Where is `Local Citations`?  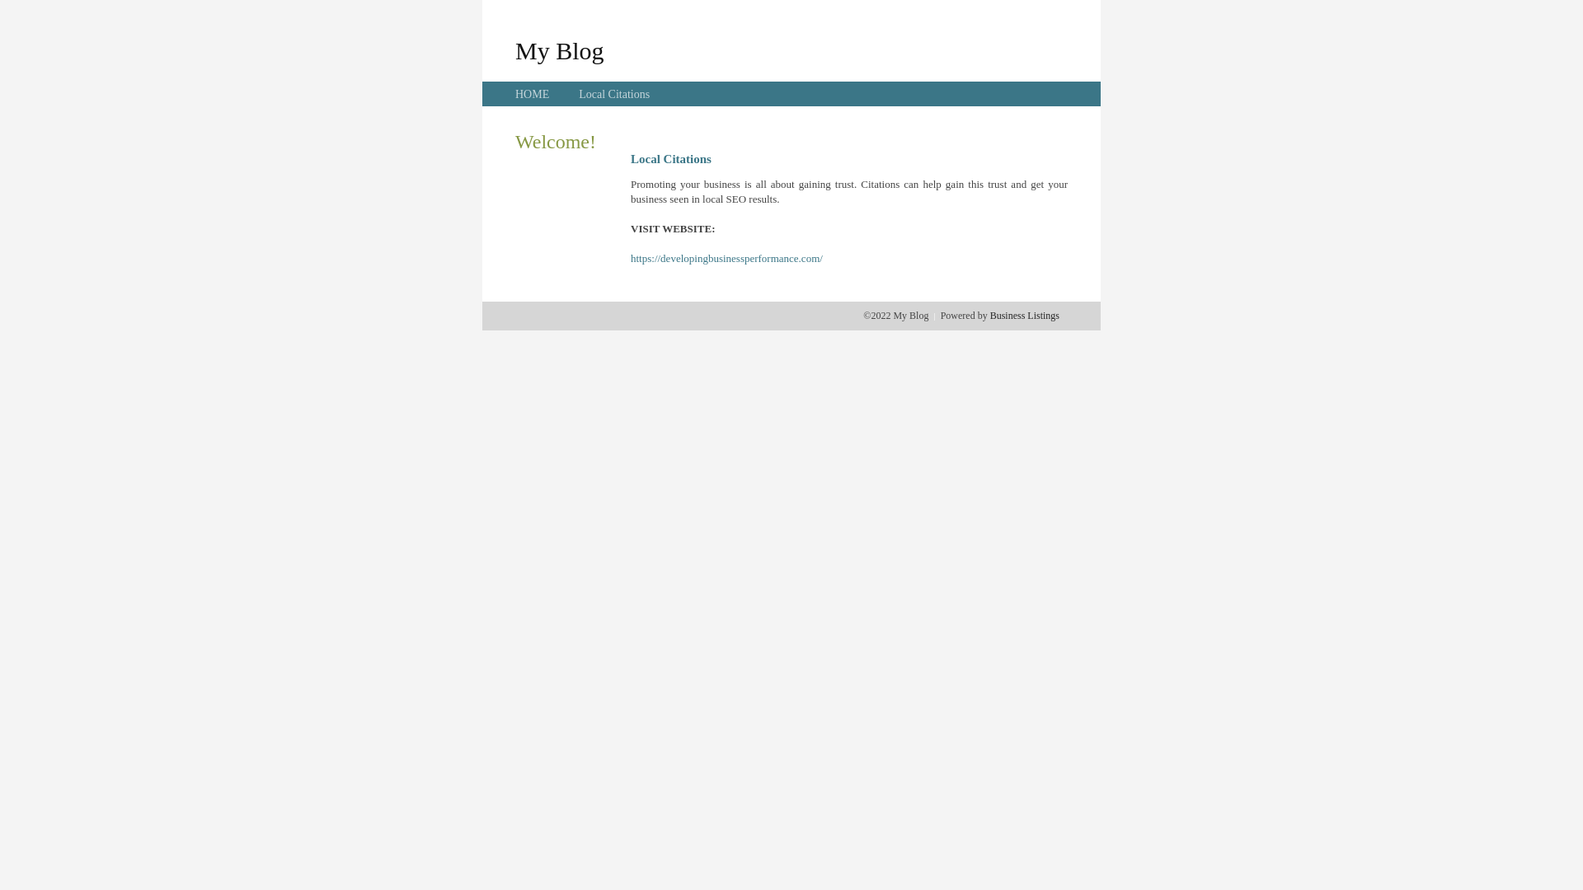 Local Citations is located at coordinates (614, 94).